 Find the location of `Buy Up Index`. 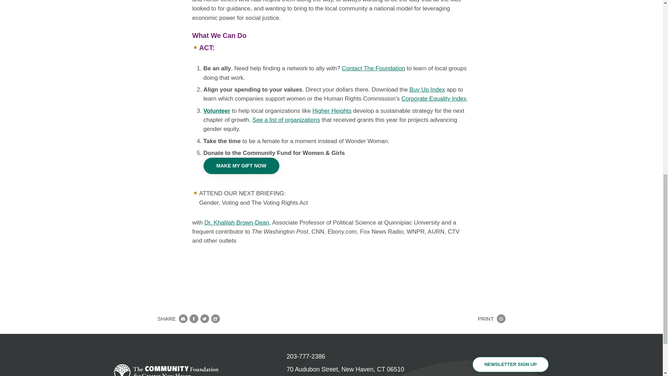

Buy Up Index is located at coordinates (427, 89).